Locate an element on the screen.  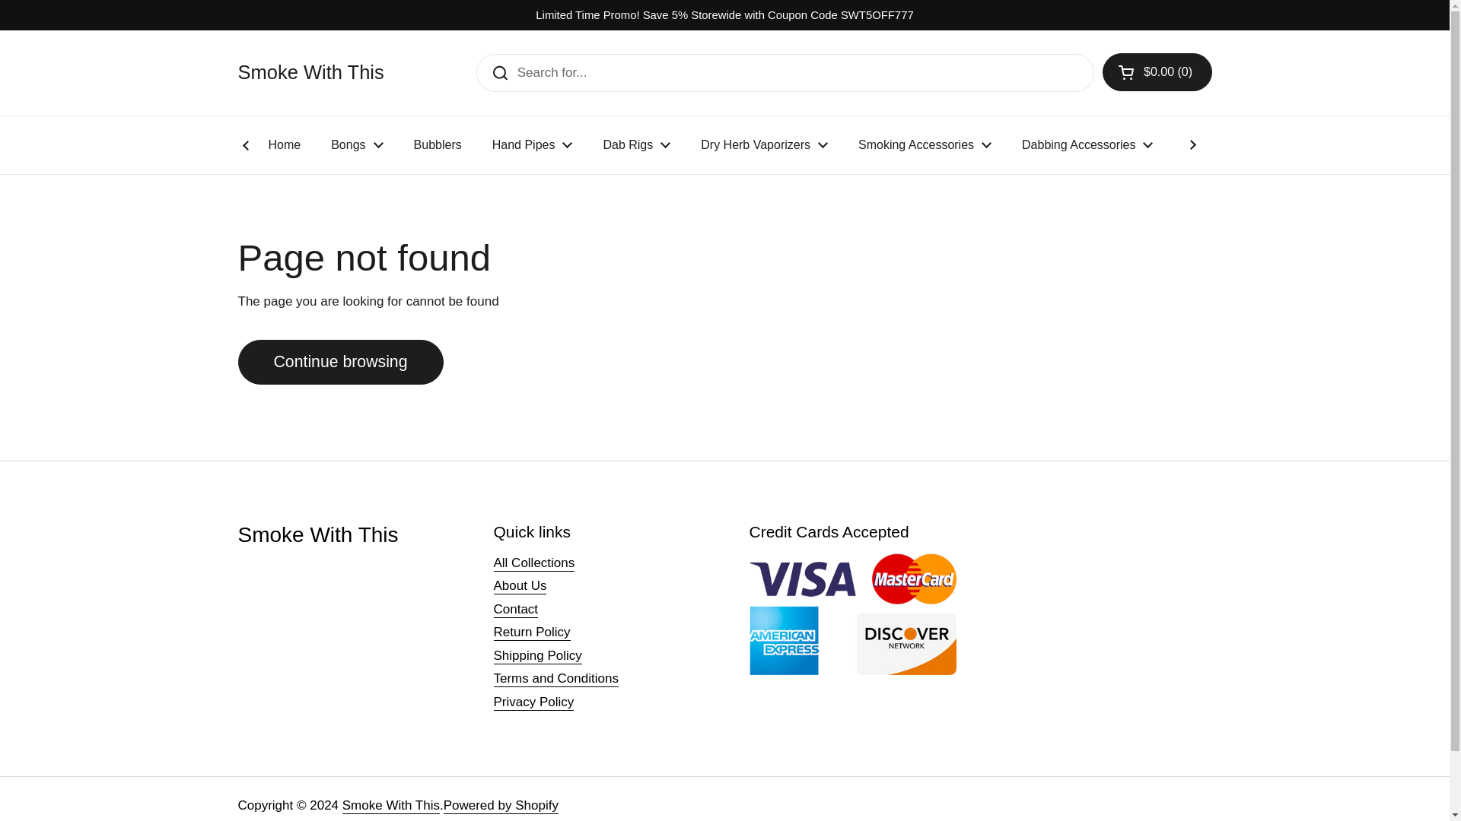
Smoke With This is located at coordinates (310, 73).